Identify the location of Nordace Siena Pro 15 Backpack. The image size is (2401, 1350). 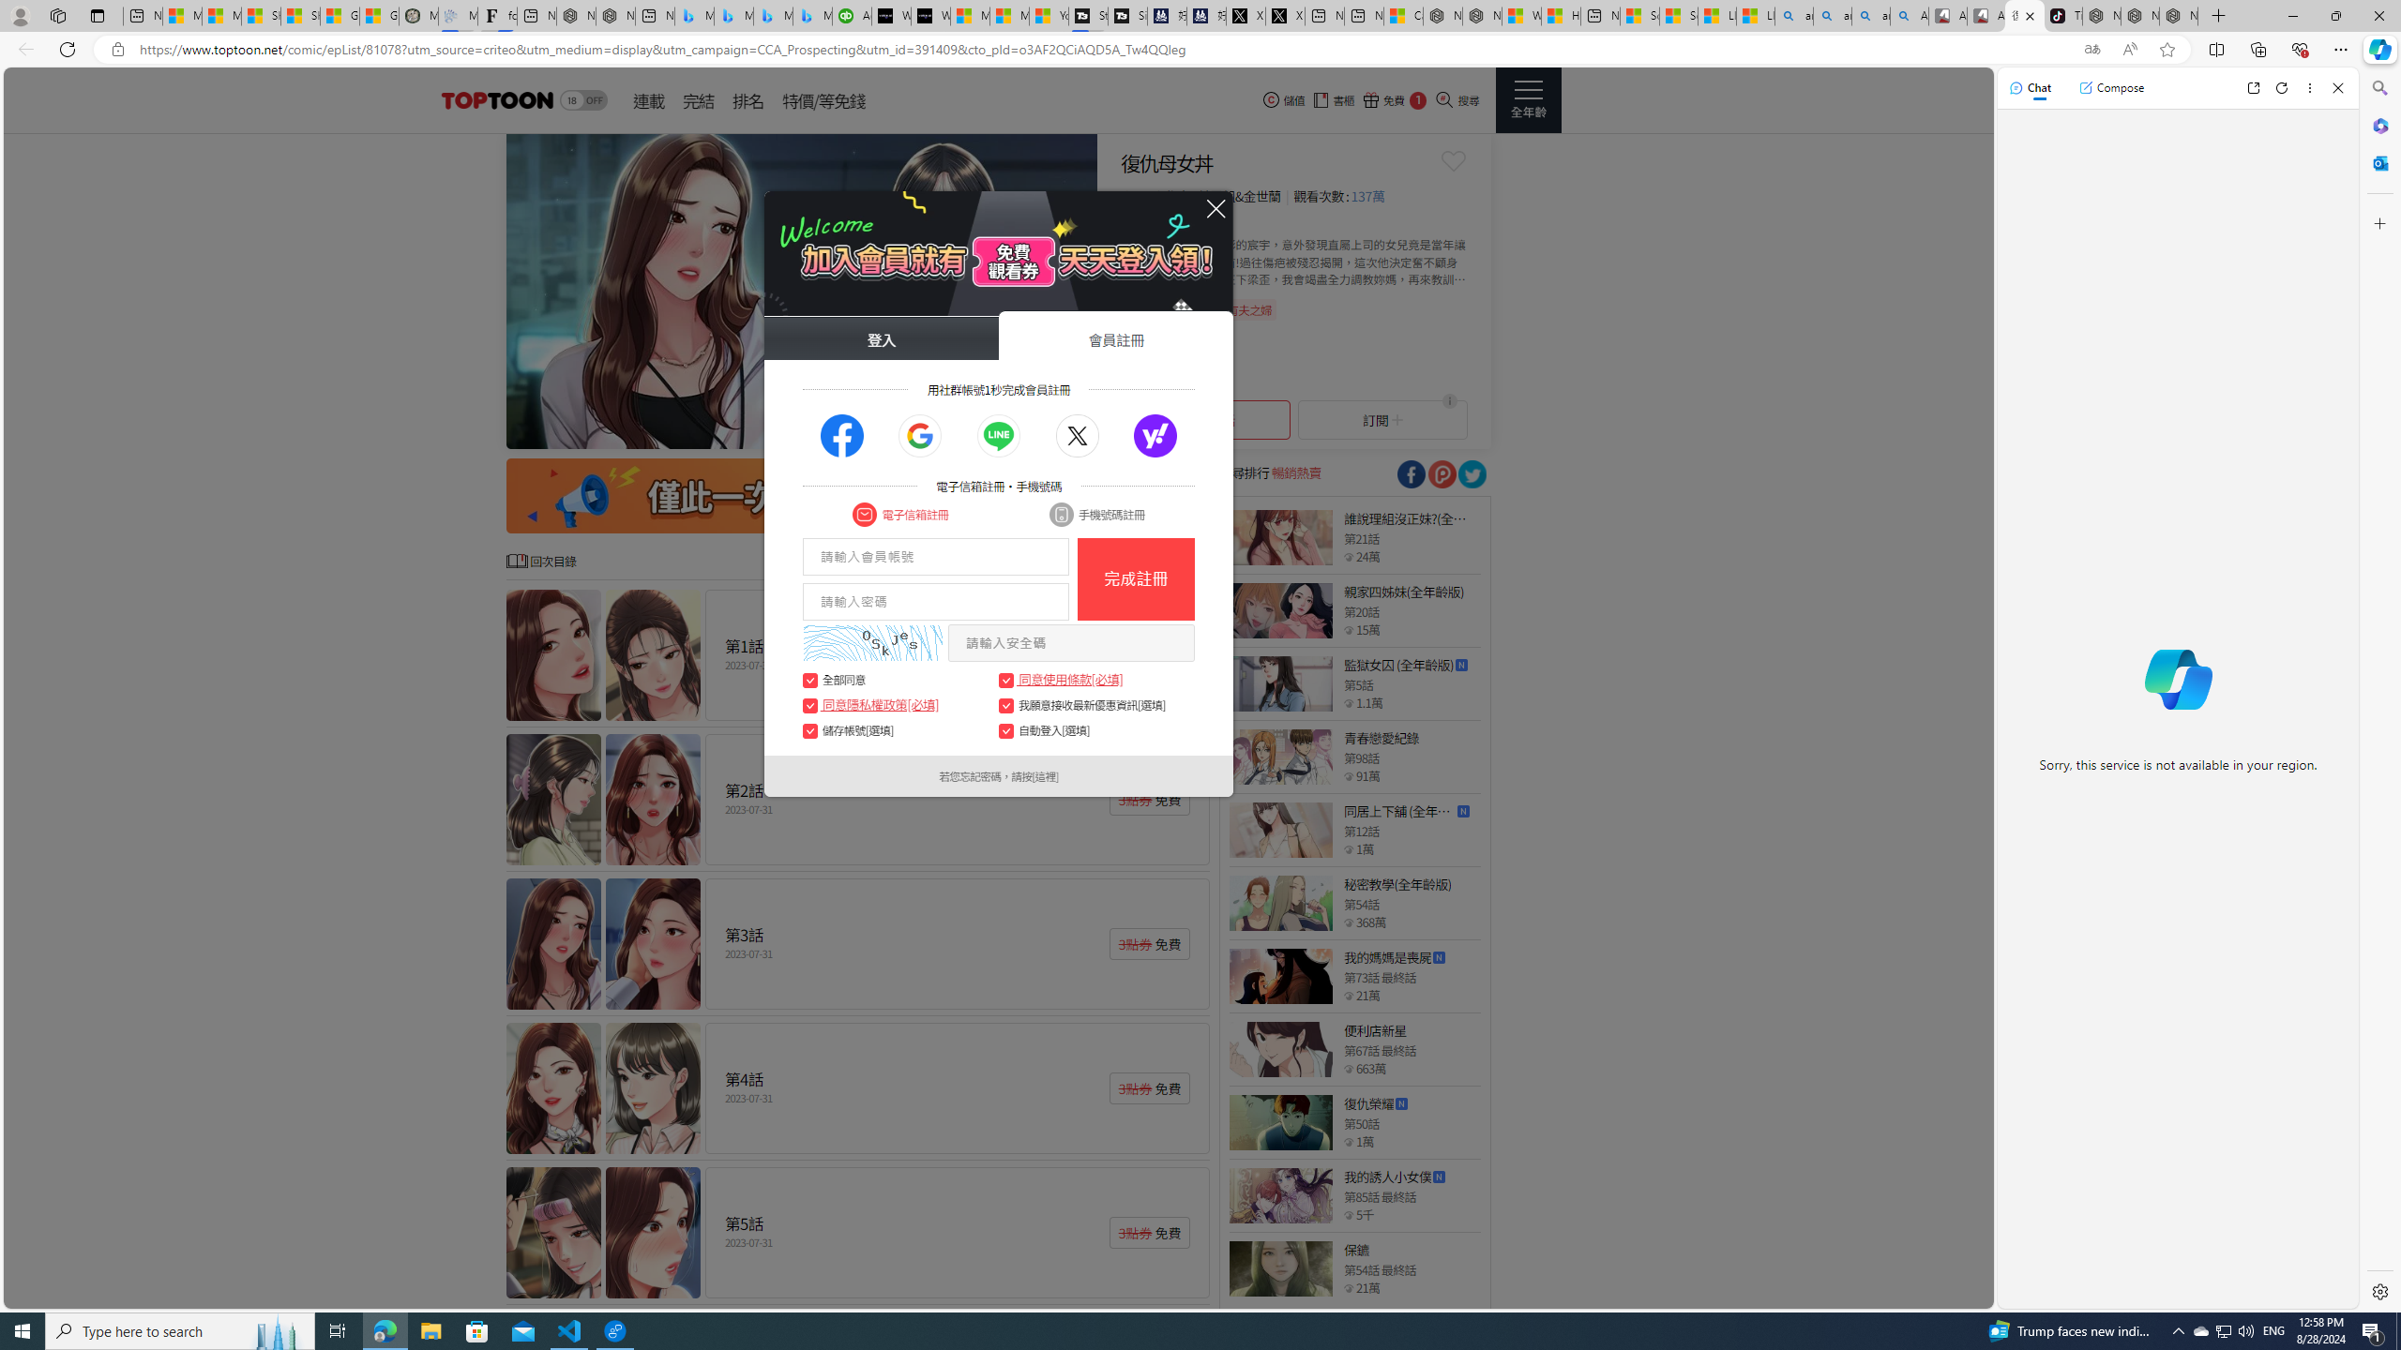
(2140, 16).